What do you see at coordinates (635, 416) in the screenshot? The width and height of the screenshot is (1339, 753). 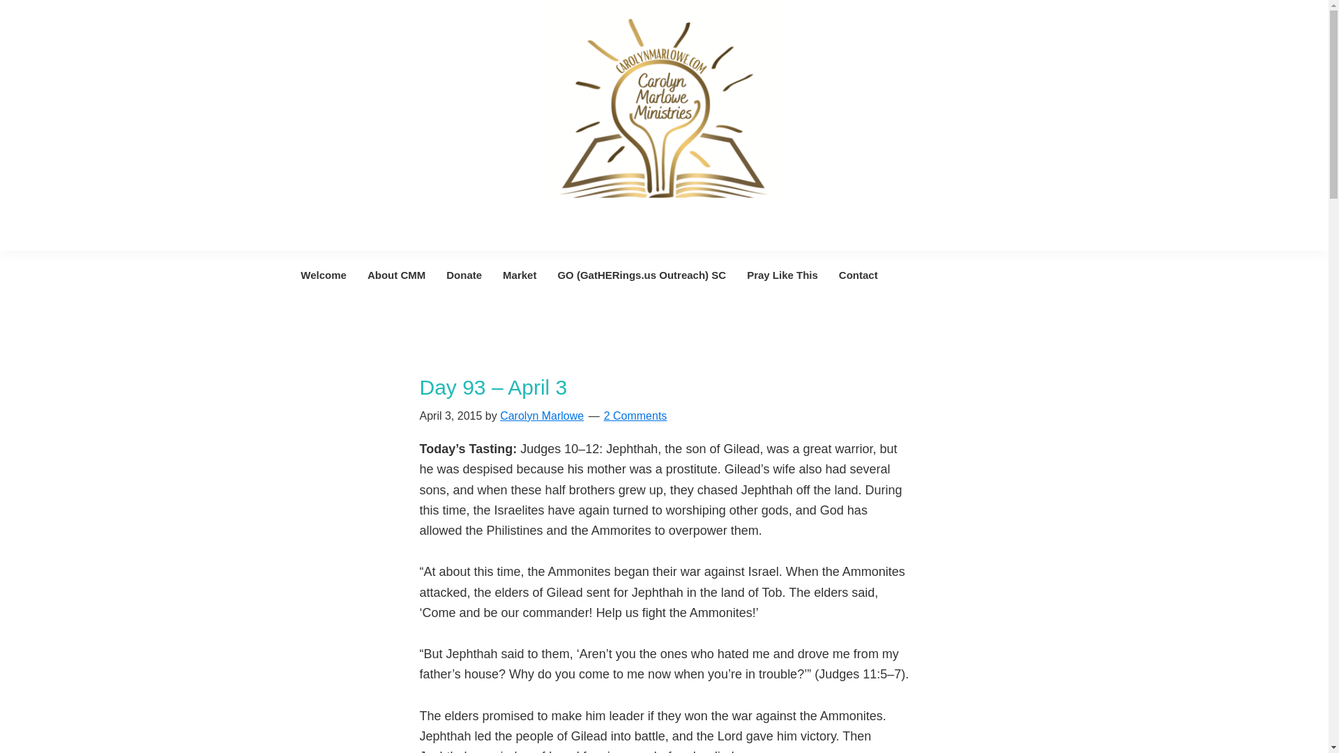 I see `2 Comments` at bounding box center [635, 416].